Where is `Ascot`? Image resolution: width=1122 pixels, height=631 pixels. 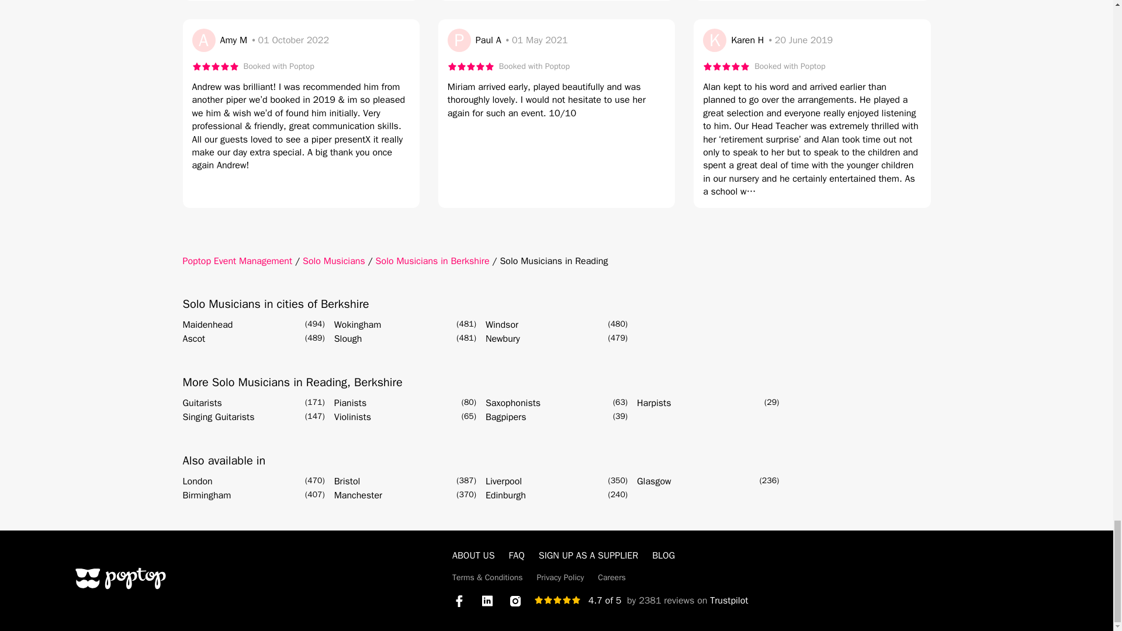 Ascot is located at coordinates (193, 339).